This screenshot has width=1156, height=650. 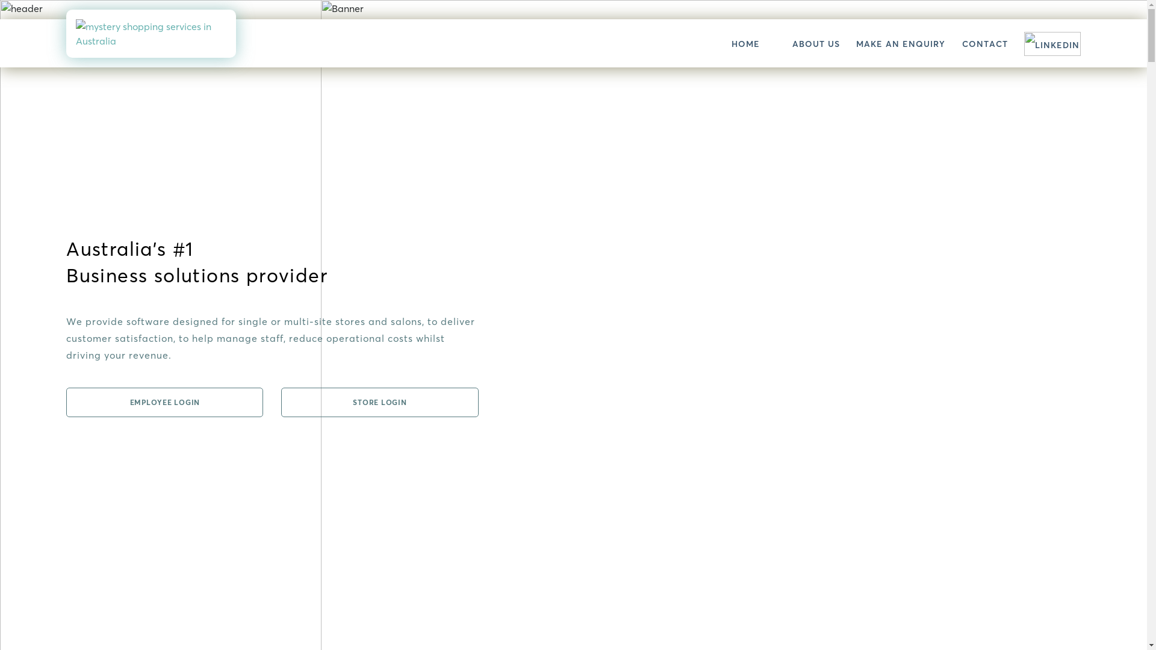 I want to click on CONTACT, so click(x=985, y=44).